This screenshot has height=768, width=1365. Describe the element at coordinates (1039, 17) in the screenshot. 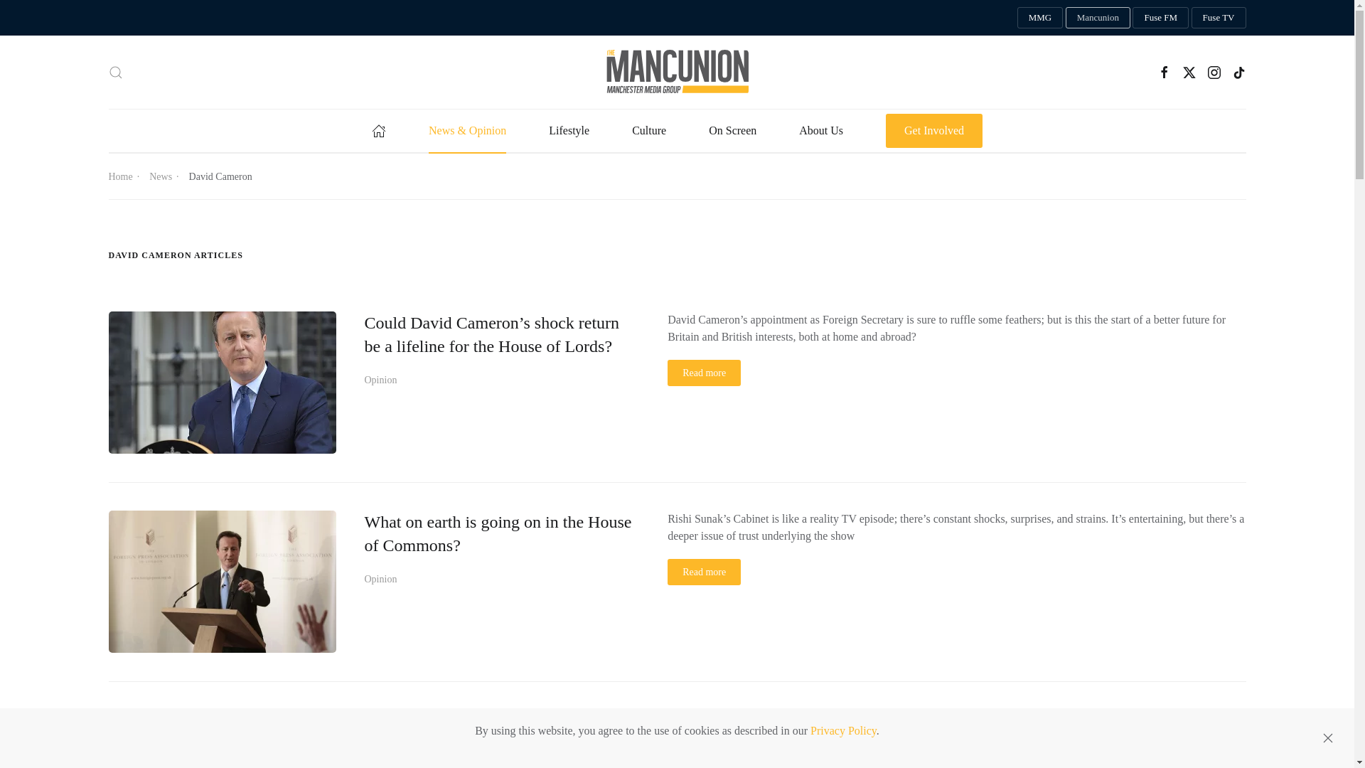

I see `MMG` at that location.